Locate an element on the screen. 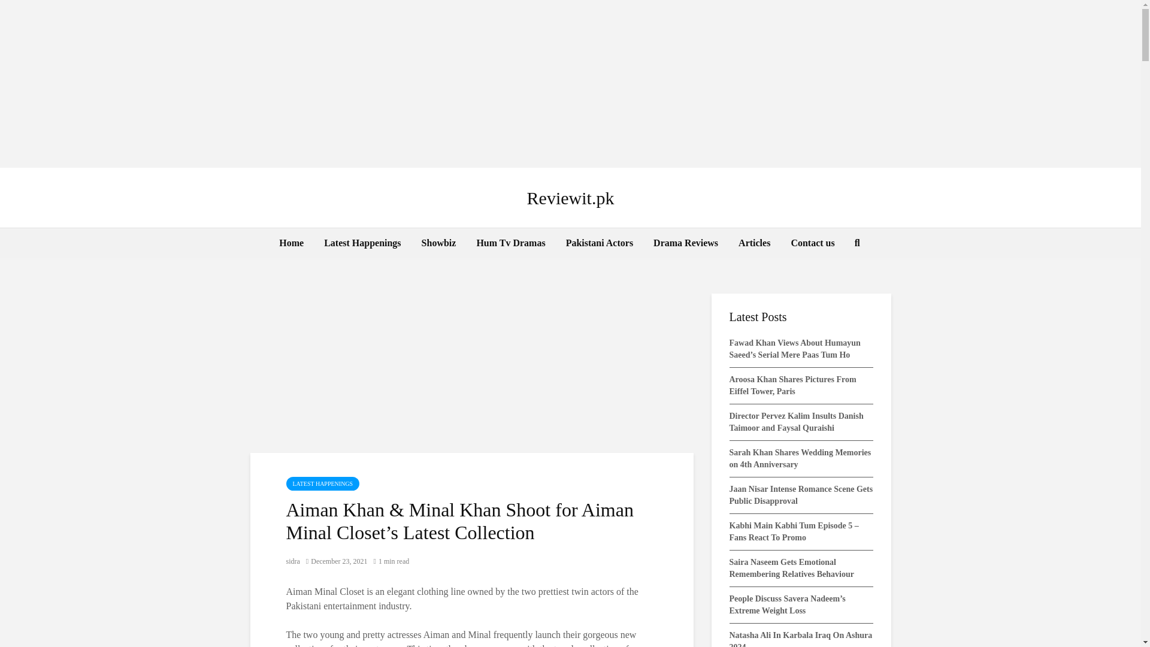  Latest Happenings is located at coordinates (362, 243).